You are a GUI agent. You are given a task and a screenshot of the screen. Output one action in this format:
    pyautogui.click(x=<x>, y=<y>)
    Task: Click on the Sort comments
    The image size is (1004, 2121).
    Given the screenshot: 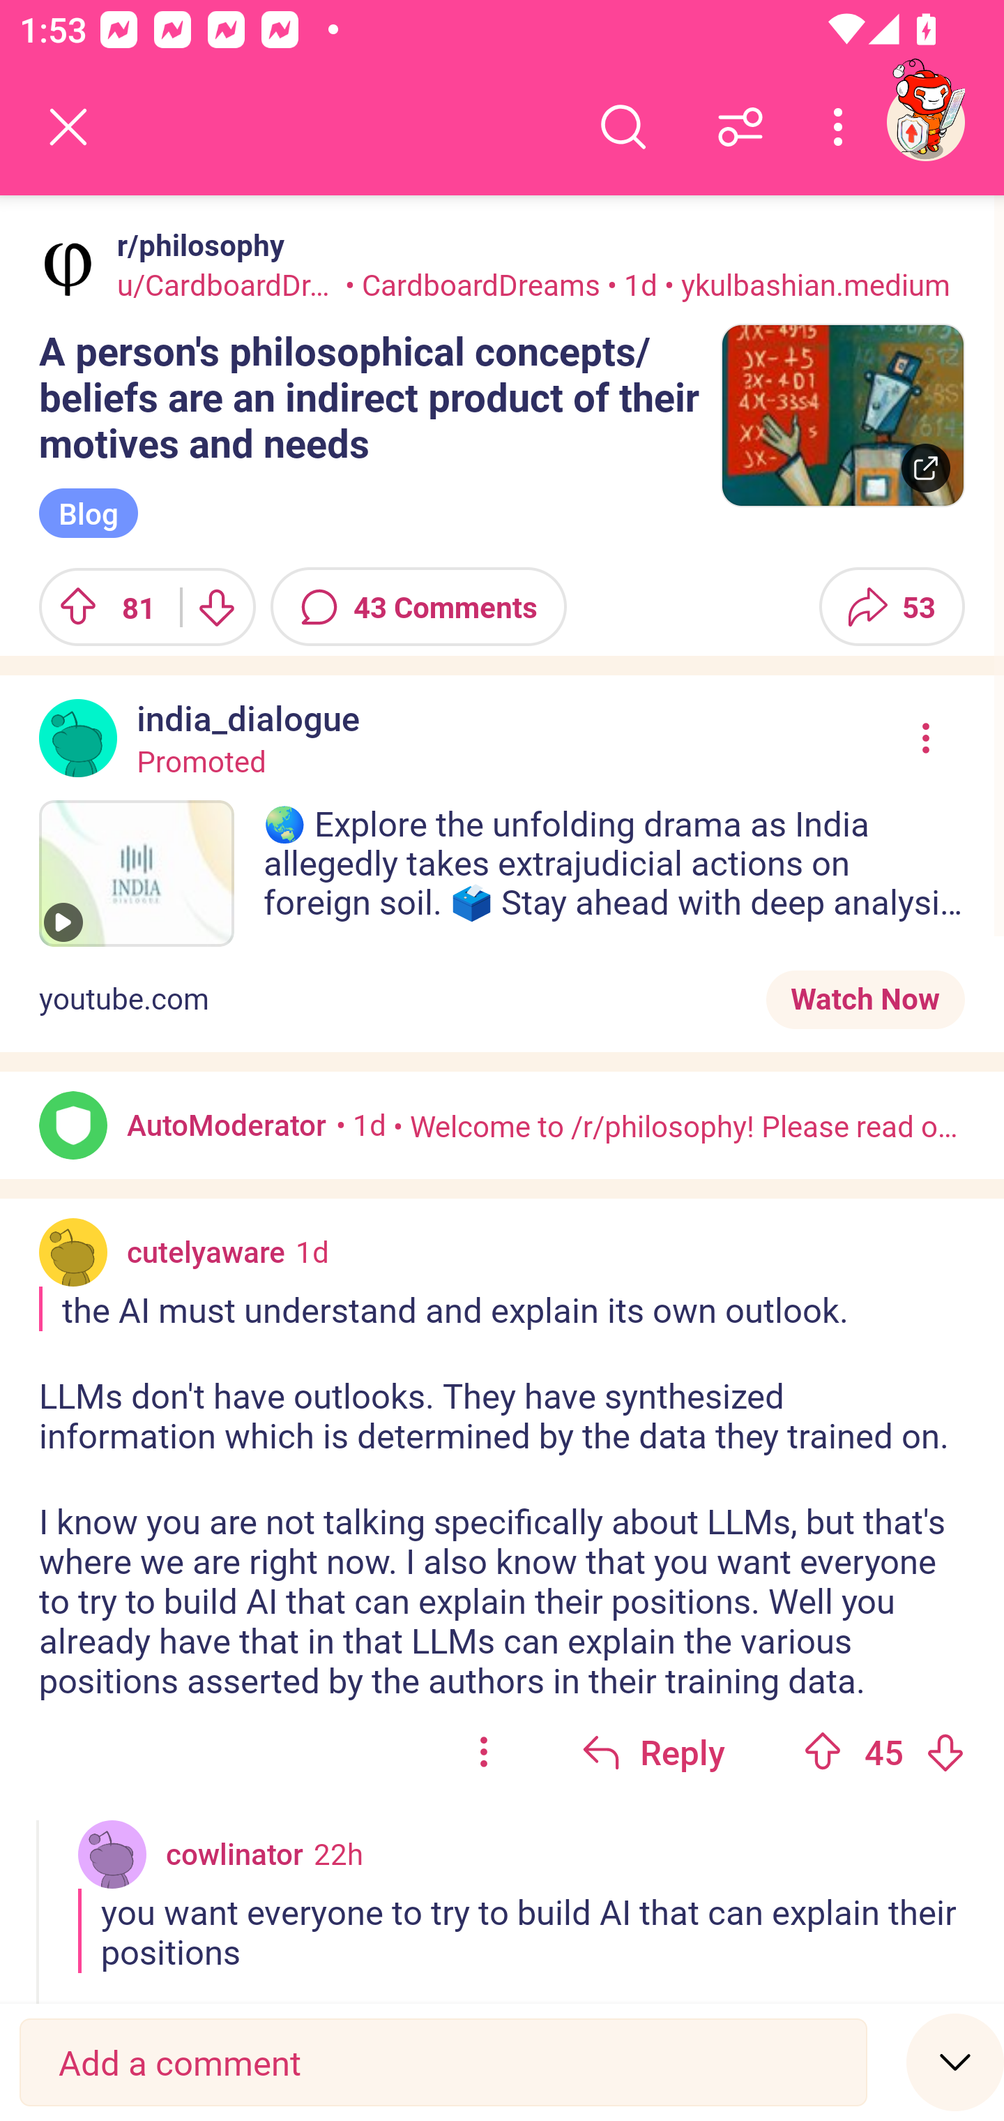 What is the action you would take?
    pyautogui.click(x=740, y=127)
    